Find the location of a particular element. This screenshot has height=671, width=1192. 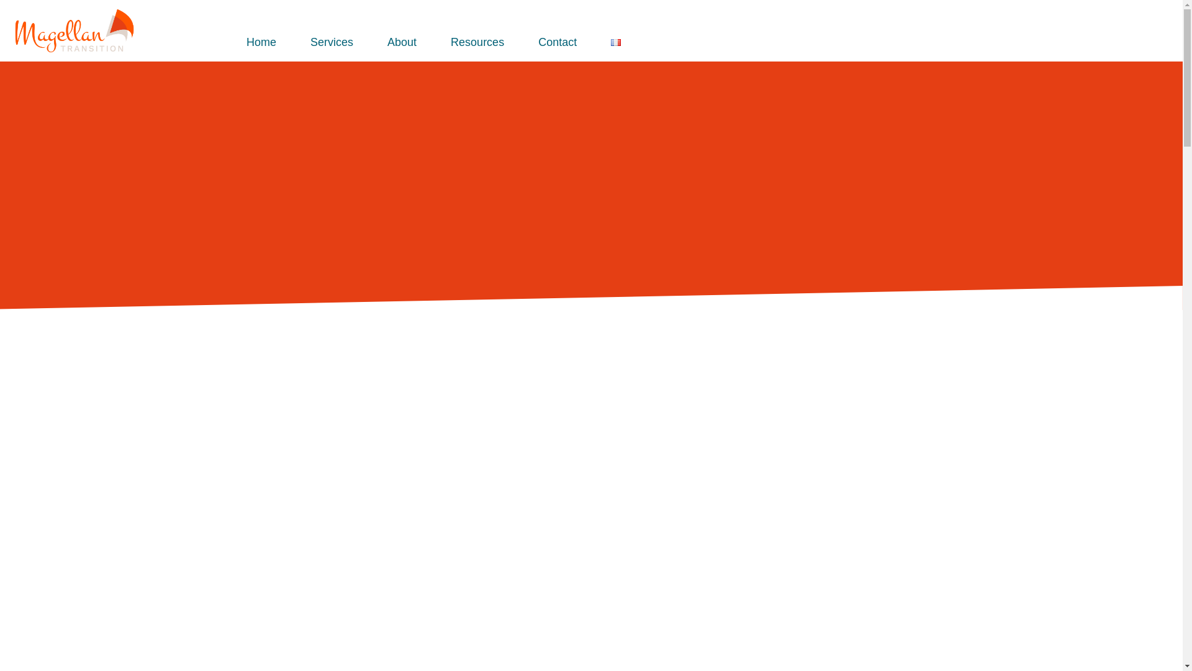

Contact is located at coordinates (557, 42).